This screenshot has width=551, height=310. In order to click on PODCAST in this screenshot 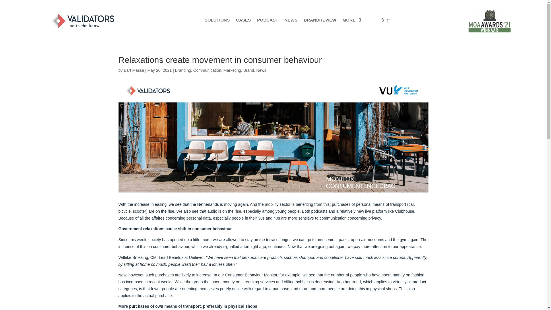, I will do `click(267, 22)`.